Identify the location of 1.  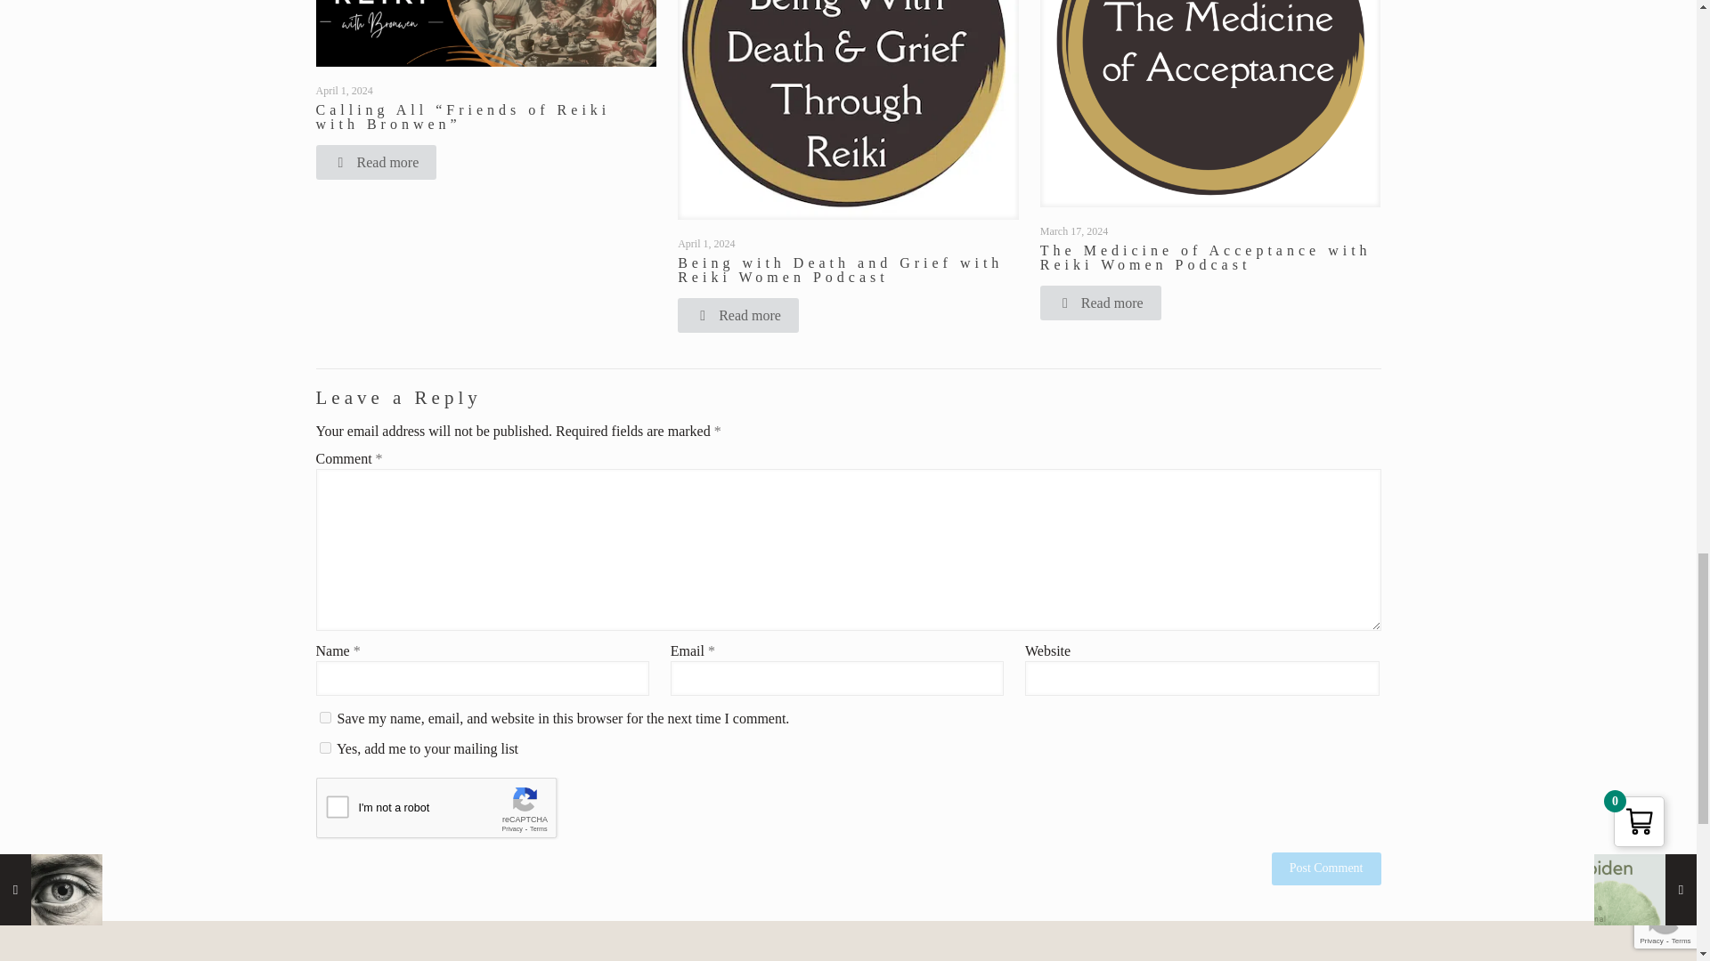
(324, 747).